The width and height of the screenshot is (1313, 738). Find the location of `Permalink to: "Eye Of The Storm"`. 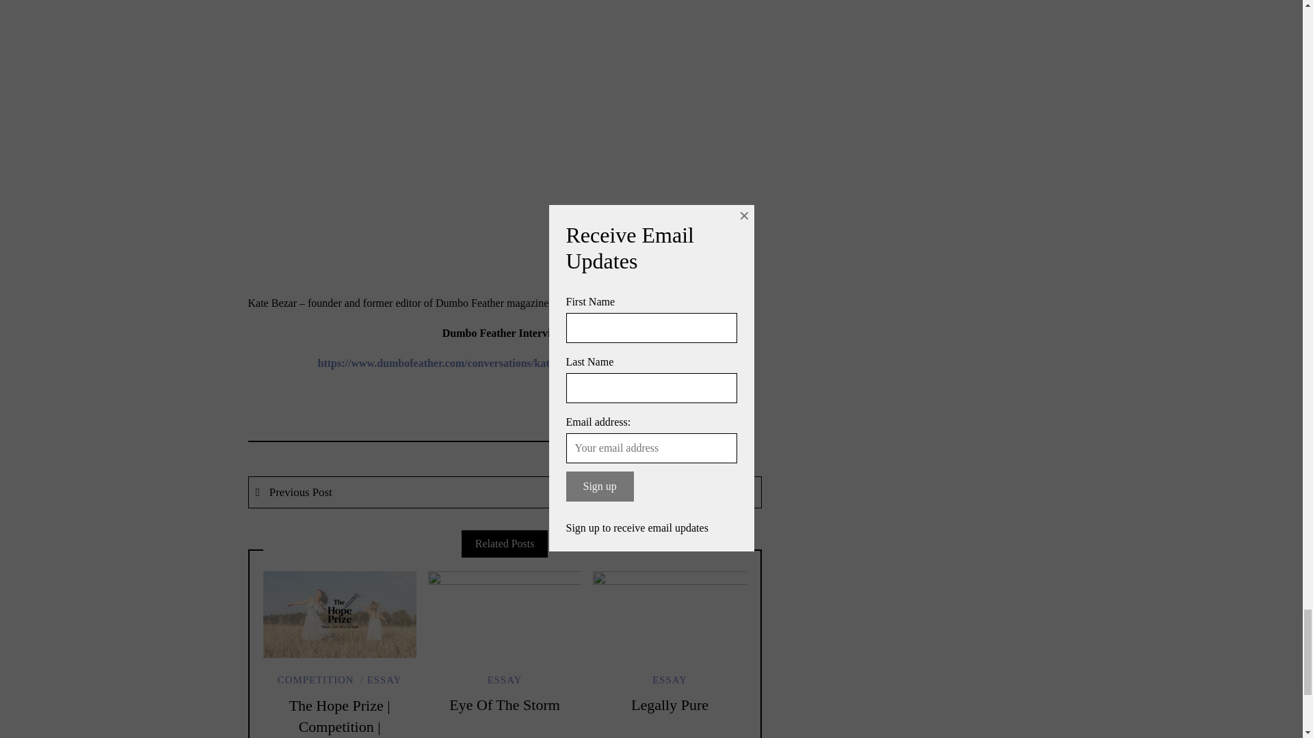

Permalink to: "Eye Of The Storm" is located at coordinates (505, 614).